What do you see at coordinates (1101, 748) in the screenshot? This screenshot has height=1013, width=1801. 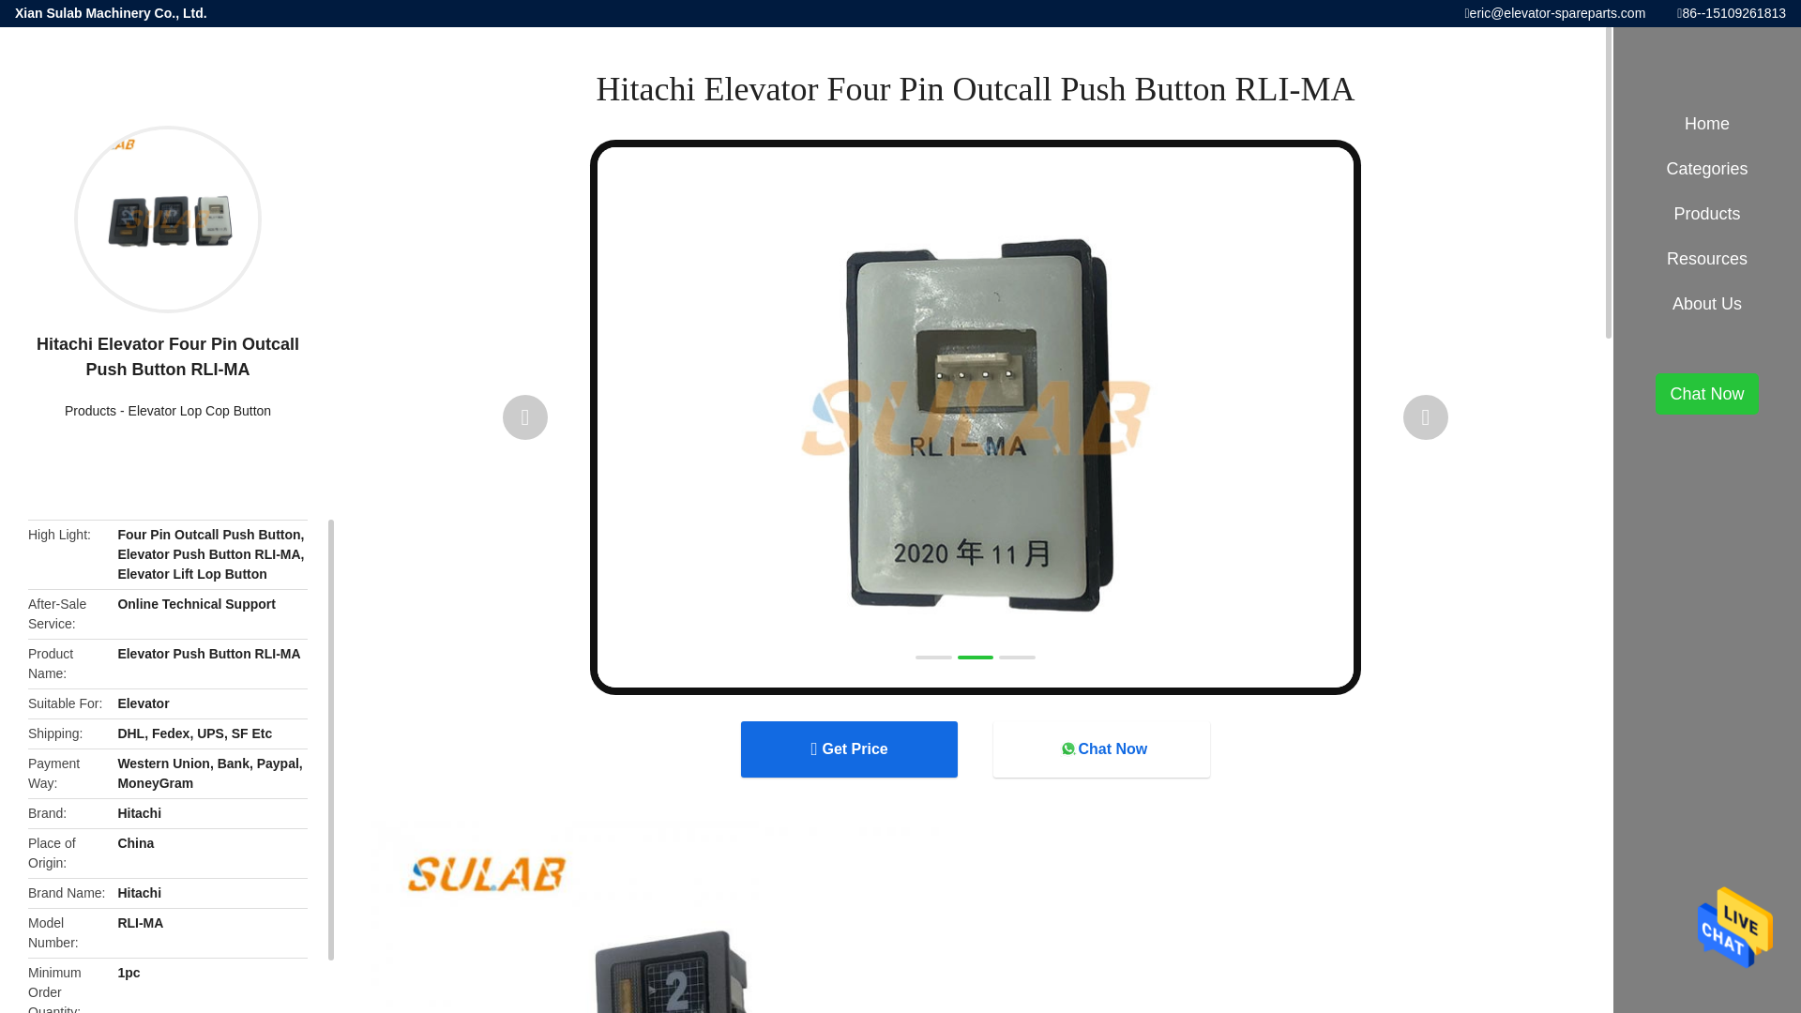 I see `Chat Now` at bounding box center [1101, 748].